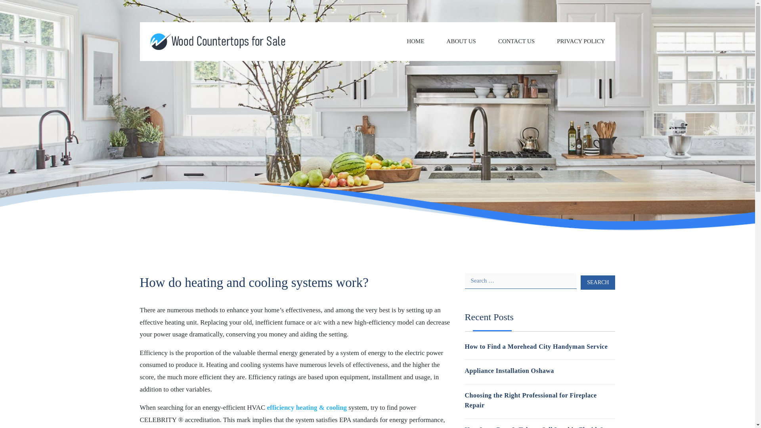  What do you see at coordinates (509, 370) in the screenshot?
I see `Appliance Installation Oshawa` at bounding box center [509, 370].